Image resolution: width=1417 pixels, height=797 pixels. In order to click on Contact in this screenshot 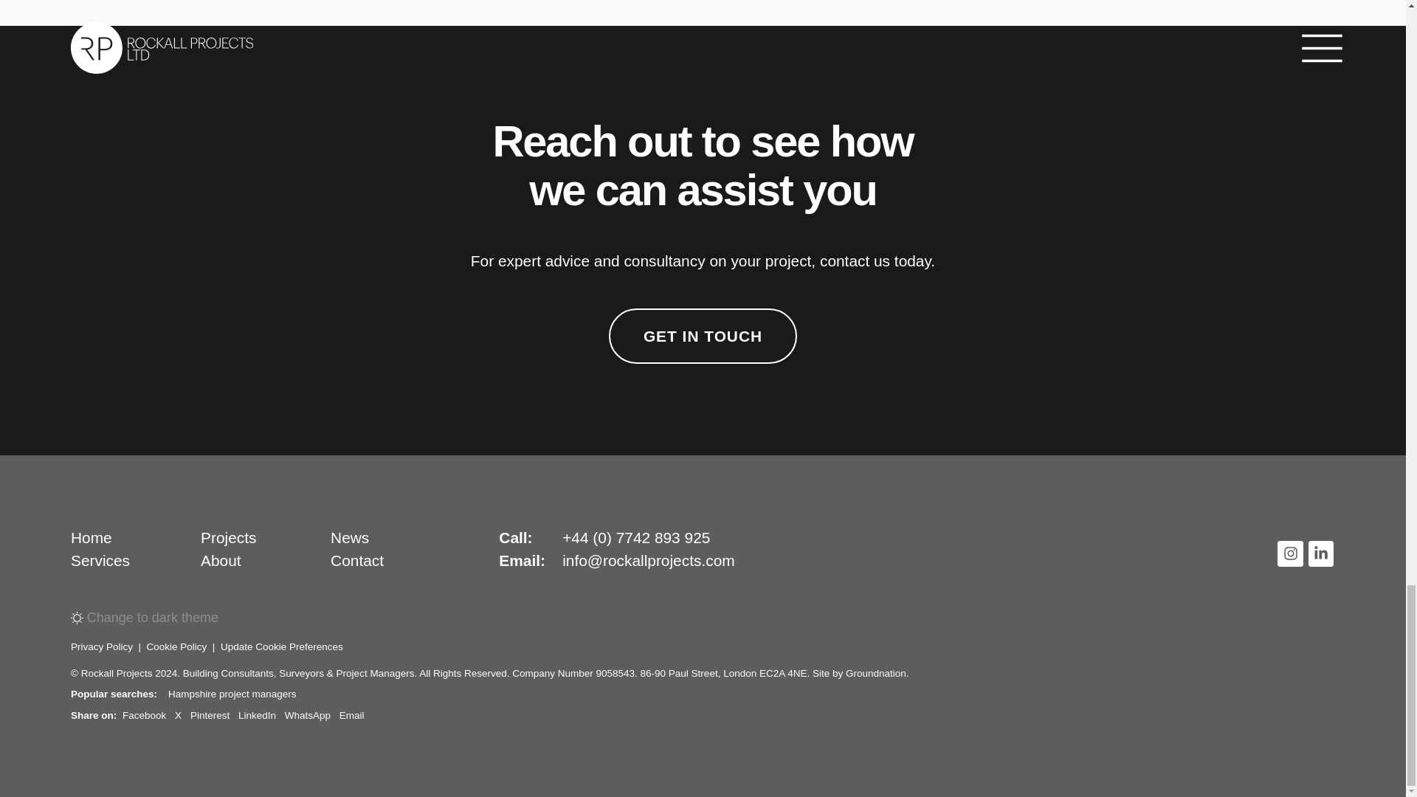, I will do `click(357, 561)`.